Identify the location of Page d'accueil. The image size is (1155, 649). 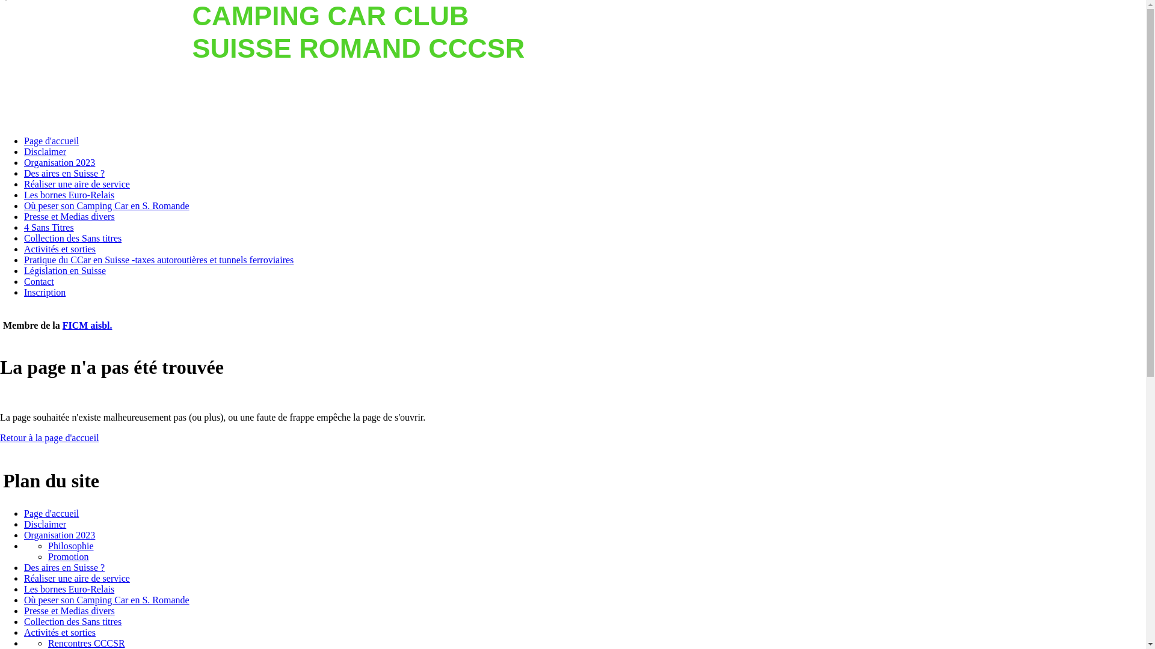
(52, 141).